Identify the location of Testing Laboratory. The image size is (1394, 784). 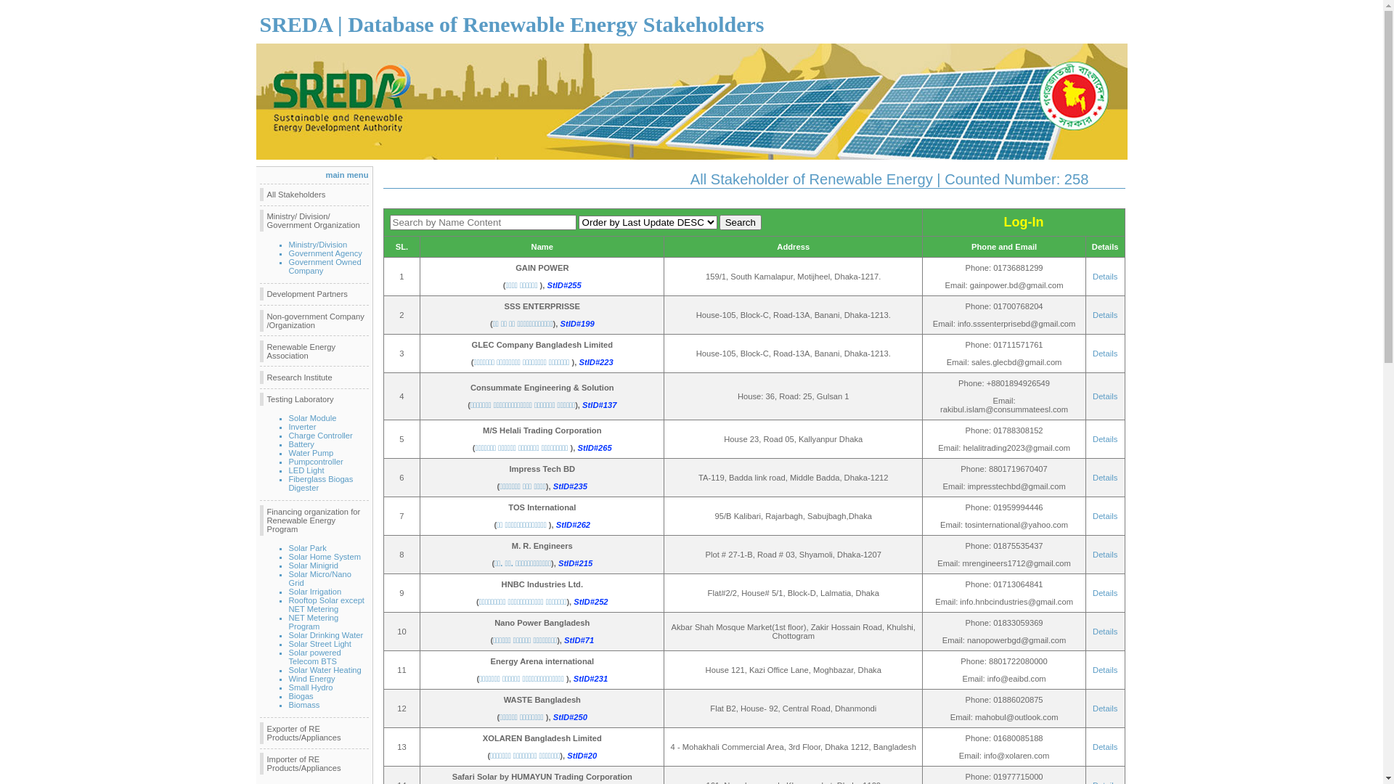
(314, 399).